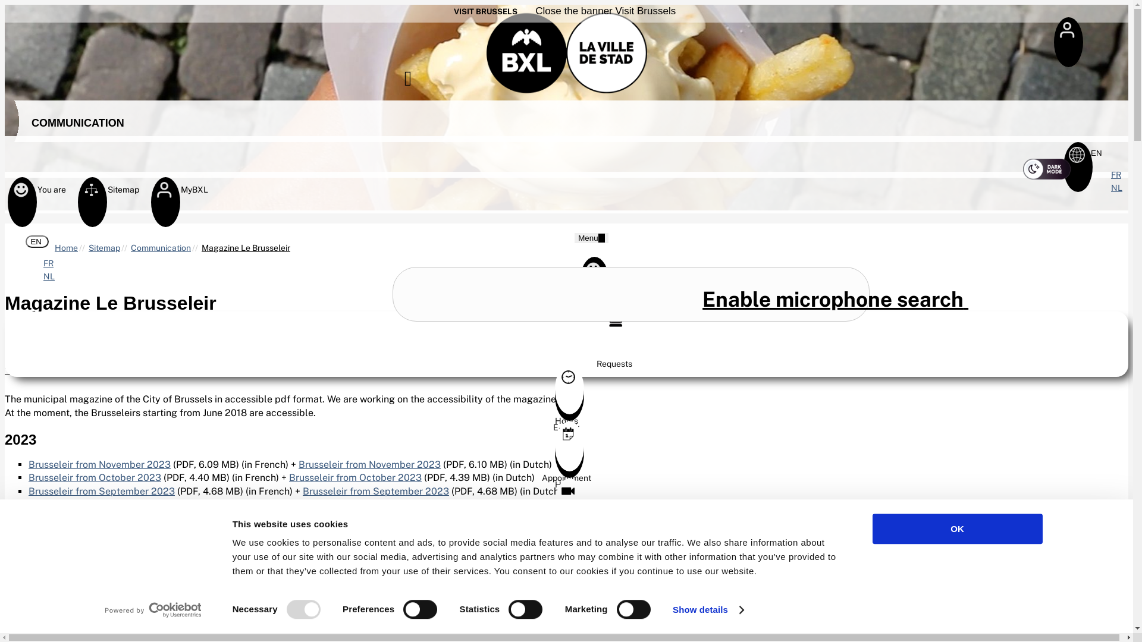  I want to click on Brusseleir from May 2023, so click(330, 545).